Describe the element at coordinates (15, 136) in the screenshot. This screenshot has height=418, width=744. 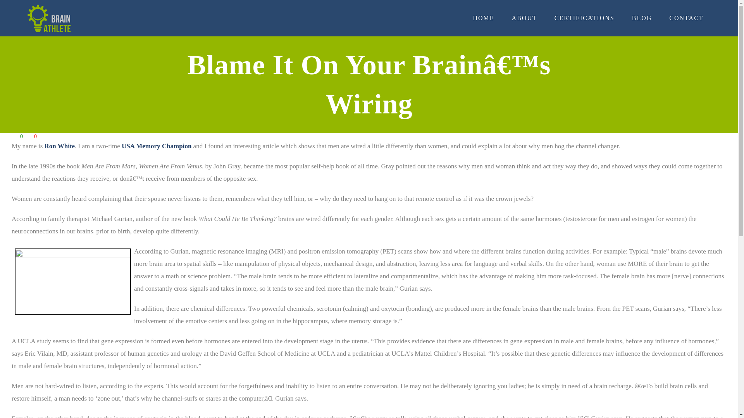
I see `Like` at that location.